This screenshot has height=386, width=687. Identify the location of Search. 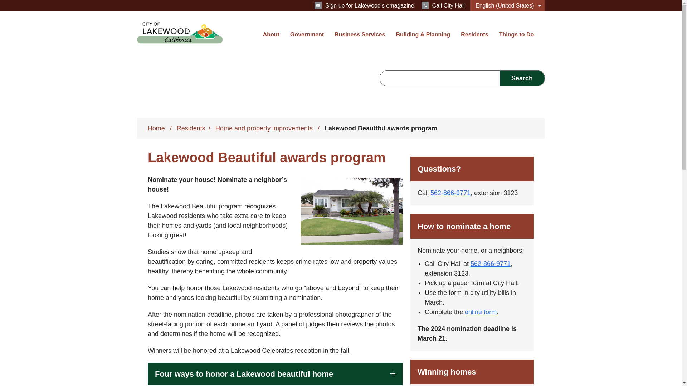
(522, 78).